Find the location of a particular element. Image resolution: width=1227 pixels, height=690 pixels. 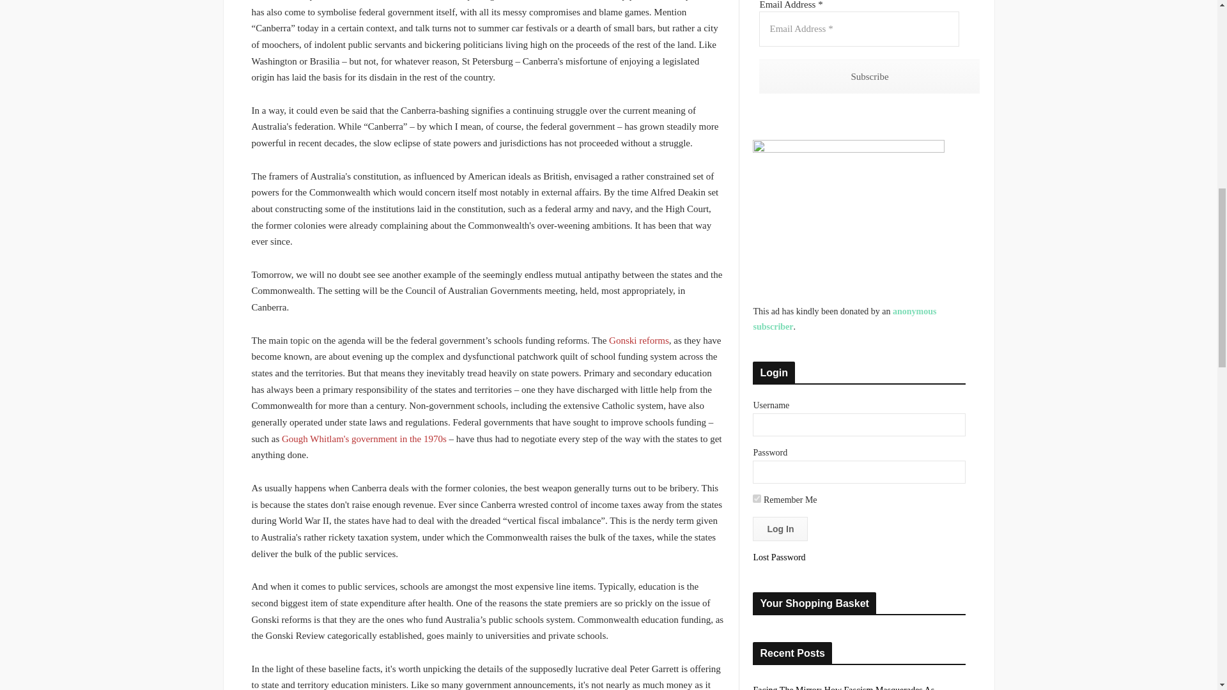

Log In is located at coordinates (780, 528).